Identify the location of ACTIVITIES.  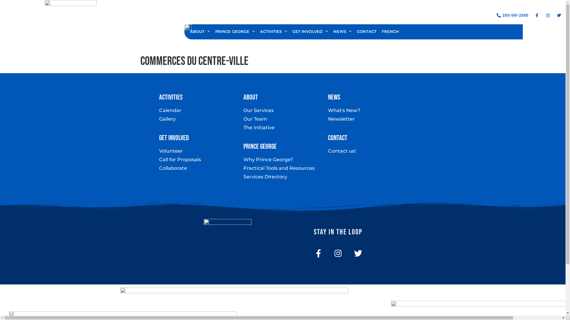
(274, 31).